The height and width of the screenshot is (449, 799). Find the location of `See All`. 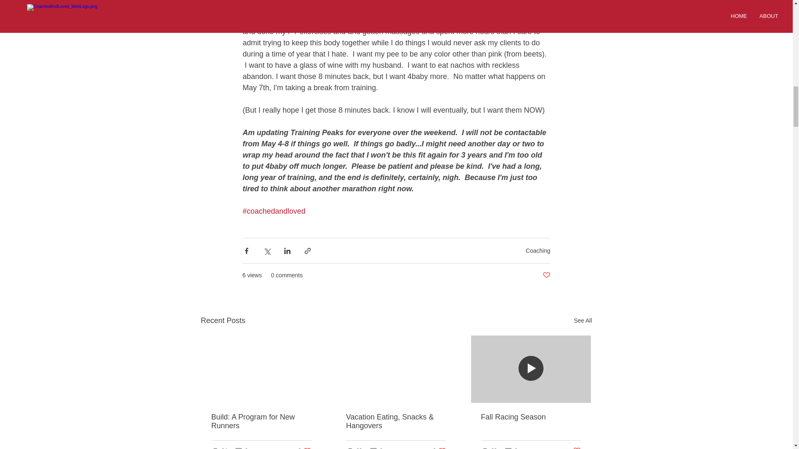

See All is located at coordinates (511, 447).